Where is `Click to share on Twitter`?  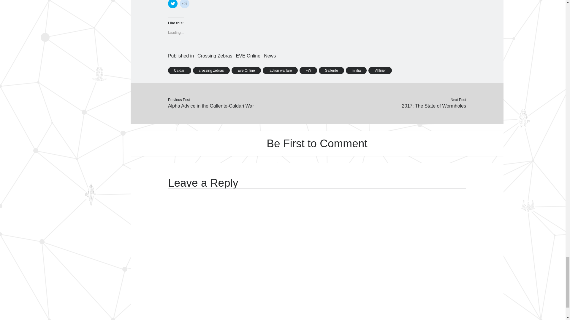 Click to share on Twitter is located at coordinates (173, 4).